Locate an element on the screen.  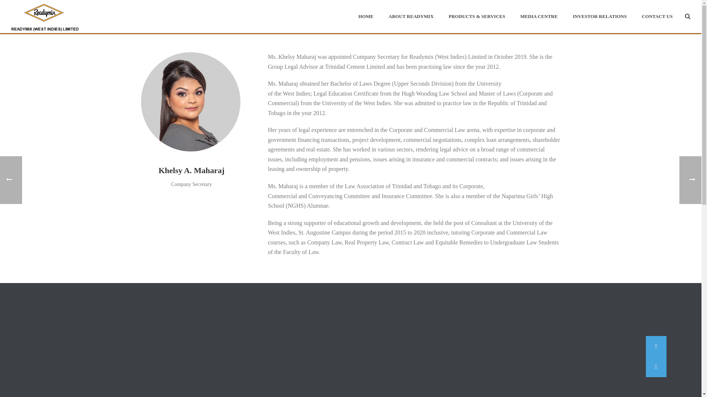
Khelsy A. Maharaj is located at coordinates (190, 101).